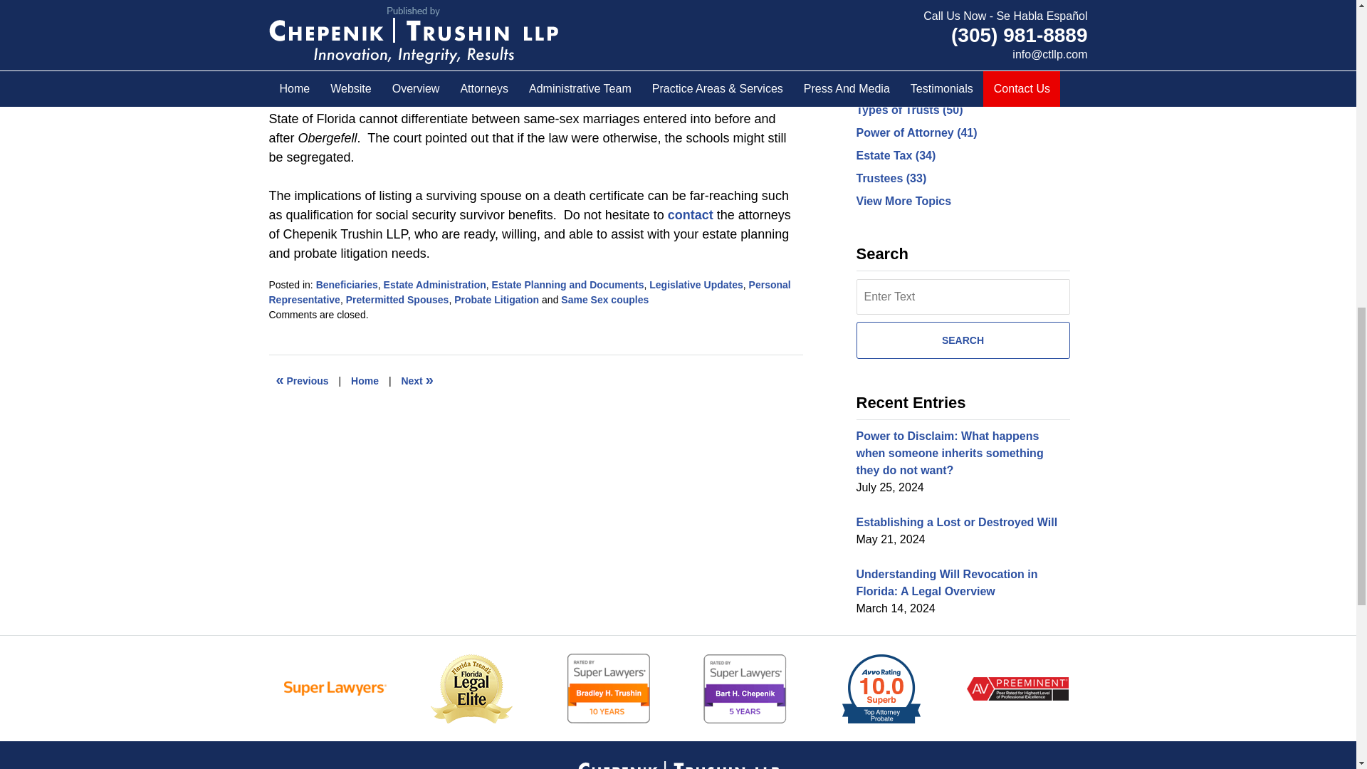 The width and height of the screenshot is (1367, 769). I want to click on View all posts in Estate Administration, so click(435, 285).